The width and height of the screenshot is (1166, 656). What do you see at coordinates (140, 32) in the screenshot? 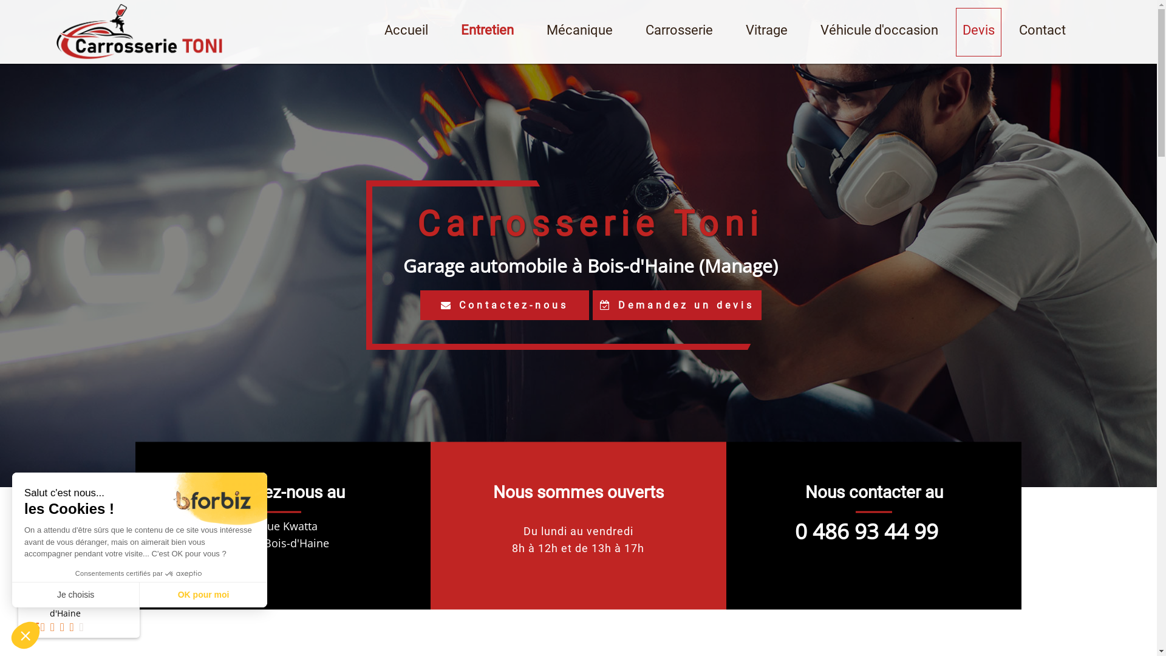
I see `Carrosserie Toni` at bounding box center [140, 32].